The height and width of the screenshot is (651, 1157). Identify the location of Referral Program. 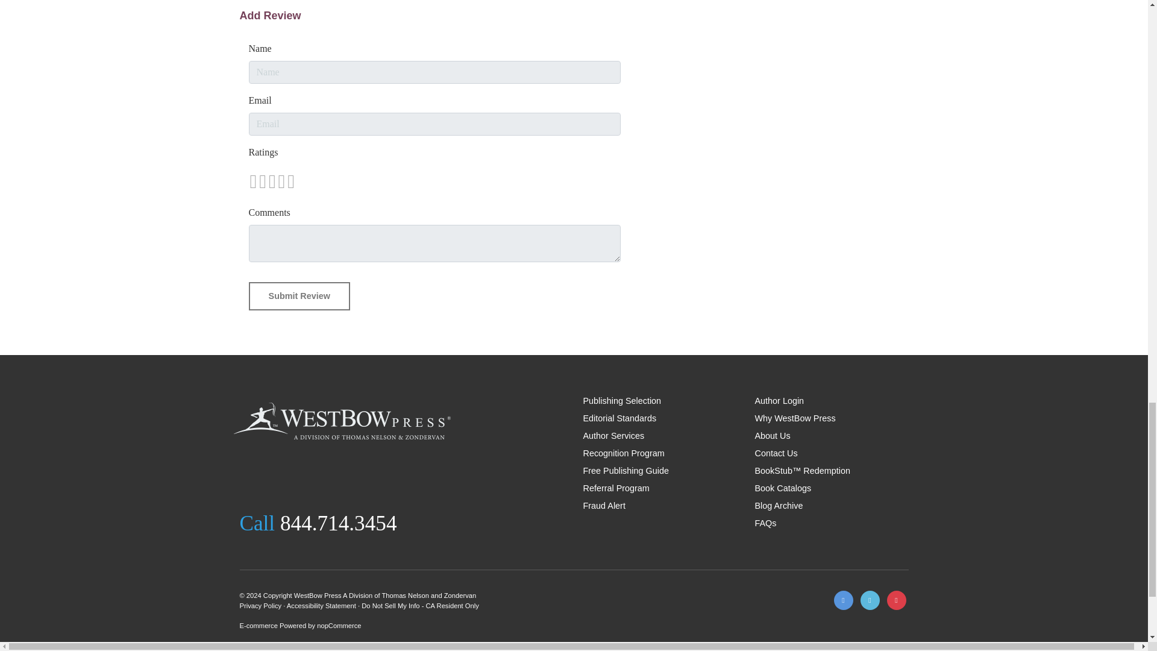
(616, 488).